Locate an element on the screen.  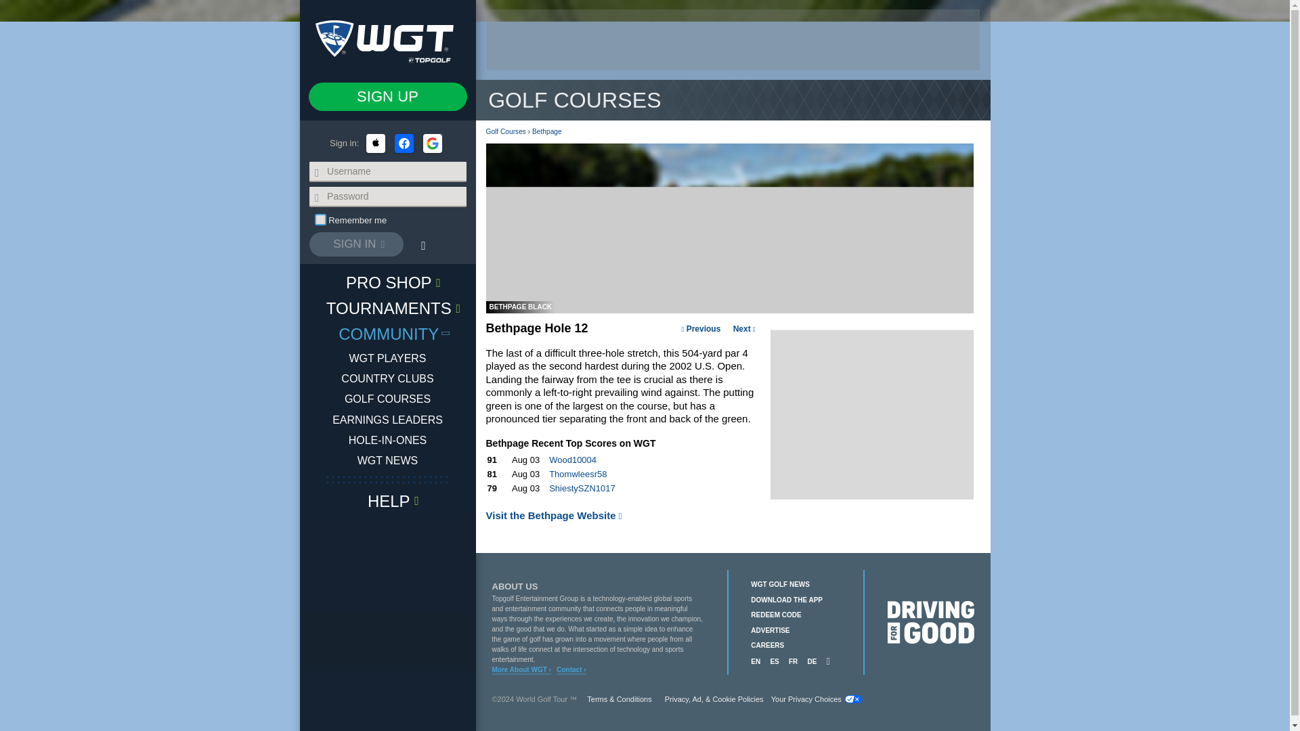
TOURNAMENTS is located at coordinates (387, 308).